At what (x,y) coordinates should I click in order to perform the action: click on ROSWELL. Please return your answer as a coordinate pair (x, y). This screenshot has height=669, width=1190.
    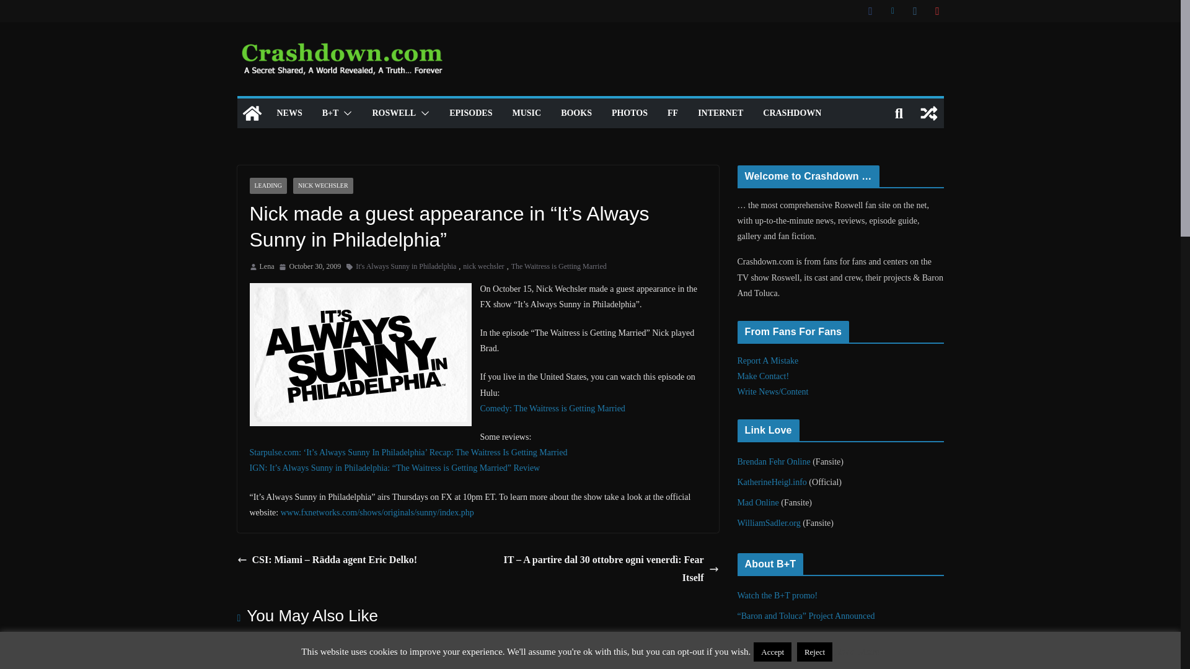
    Looking at the image, I should click on (393, 113).